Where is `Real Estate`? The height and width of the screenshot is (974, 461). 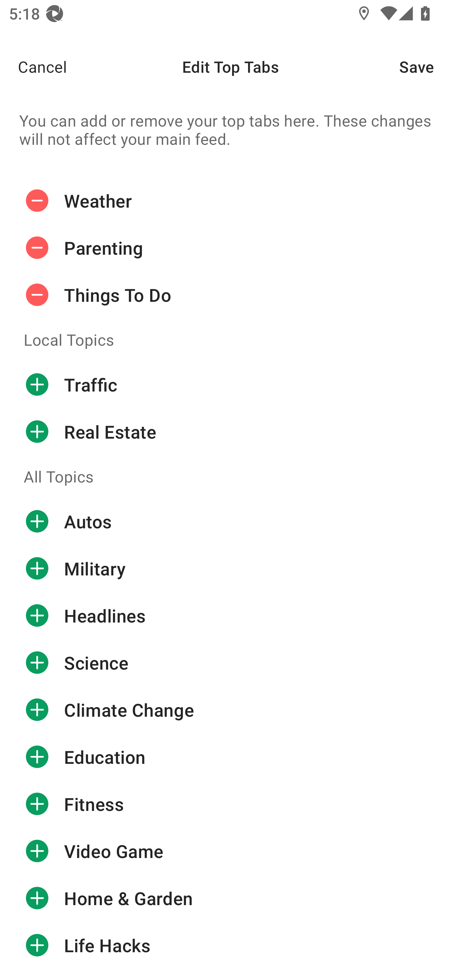 Real Estate is located at coordinates (230, 431).